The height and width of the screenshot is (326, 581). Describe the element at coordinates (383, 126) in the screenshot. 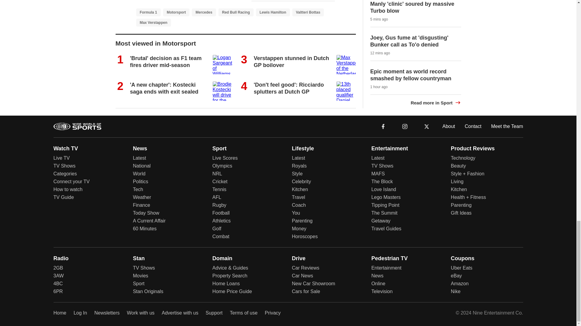

I see `facebook` at that location.